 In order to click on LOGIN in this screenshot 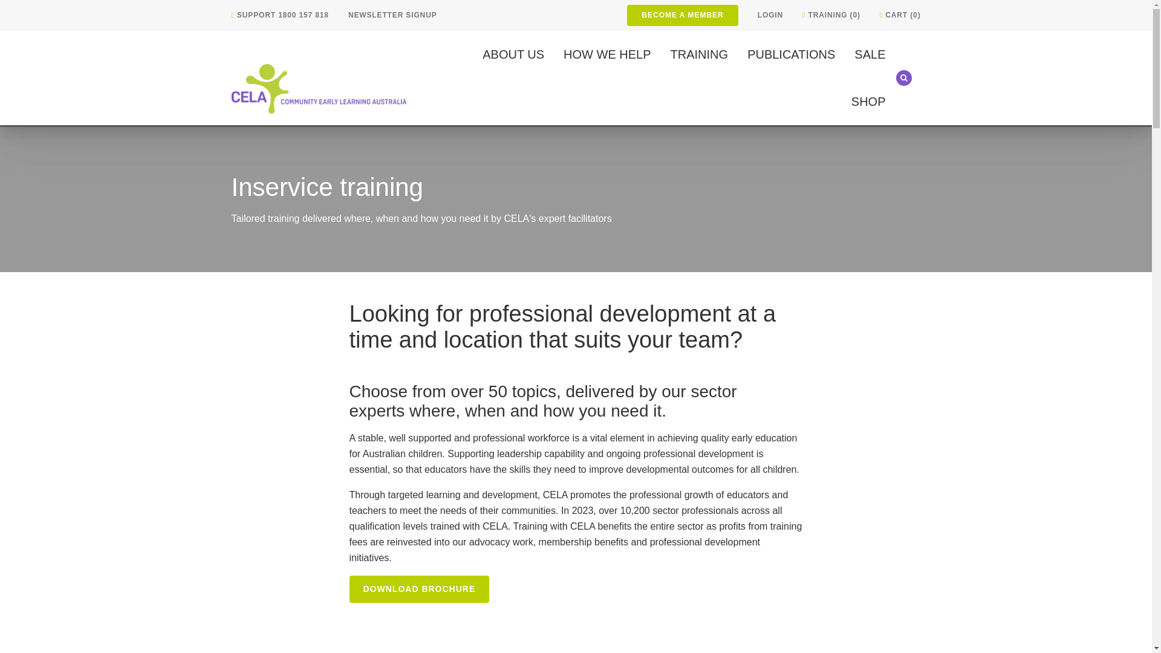, I will do `click(770, 15)`.